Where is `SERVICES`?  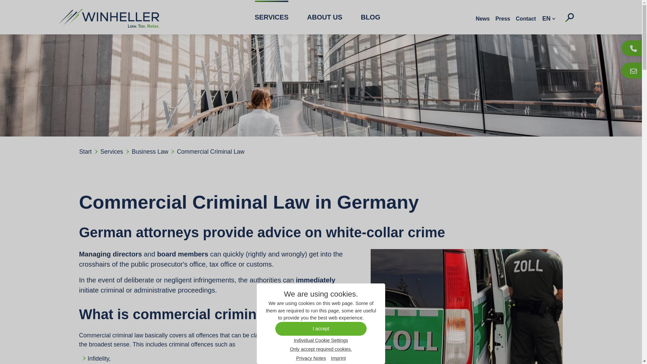
SERVICES is located at coordinates (272, 17).